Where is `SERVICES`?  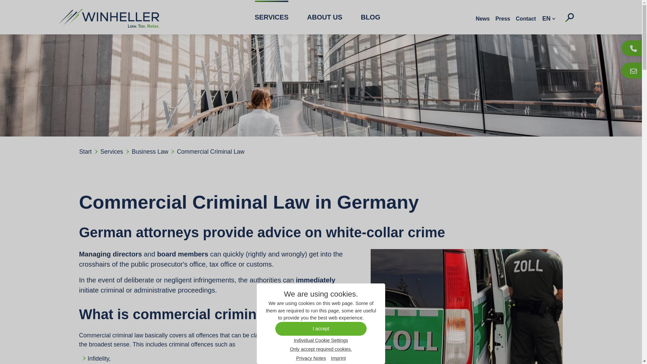
SERVICES is located at coordinates (272, 17).